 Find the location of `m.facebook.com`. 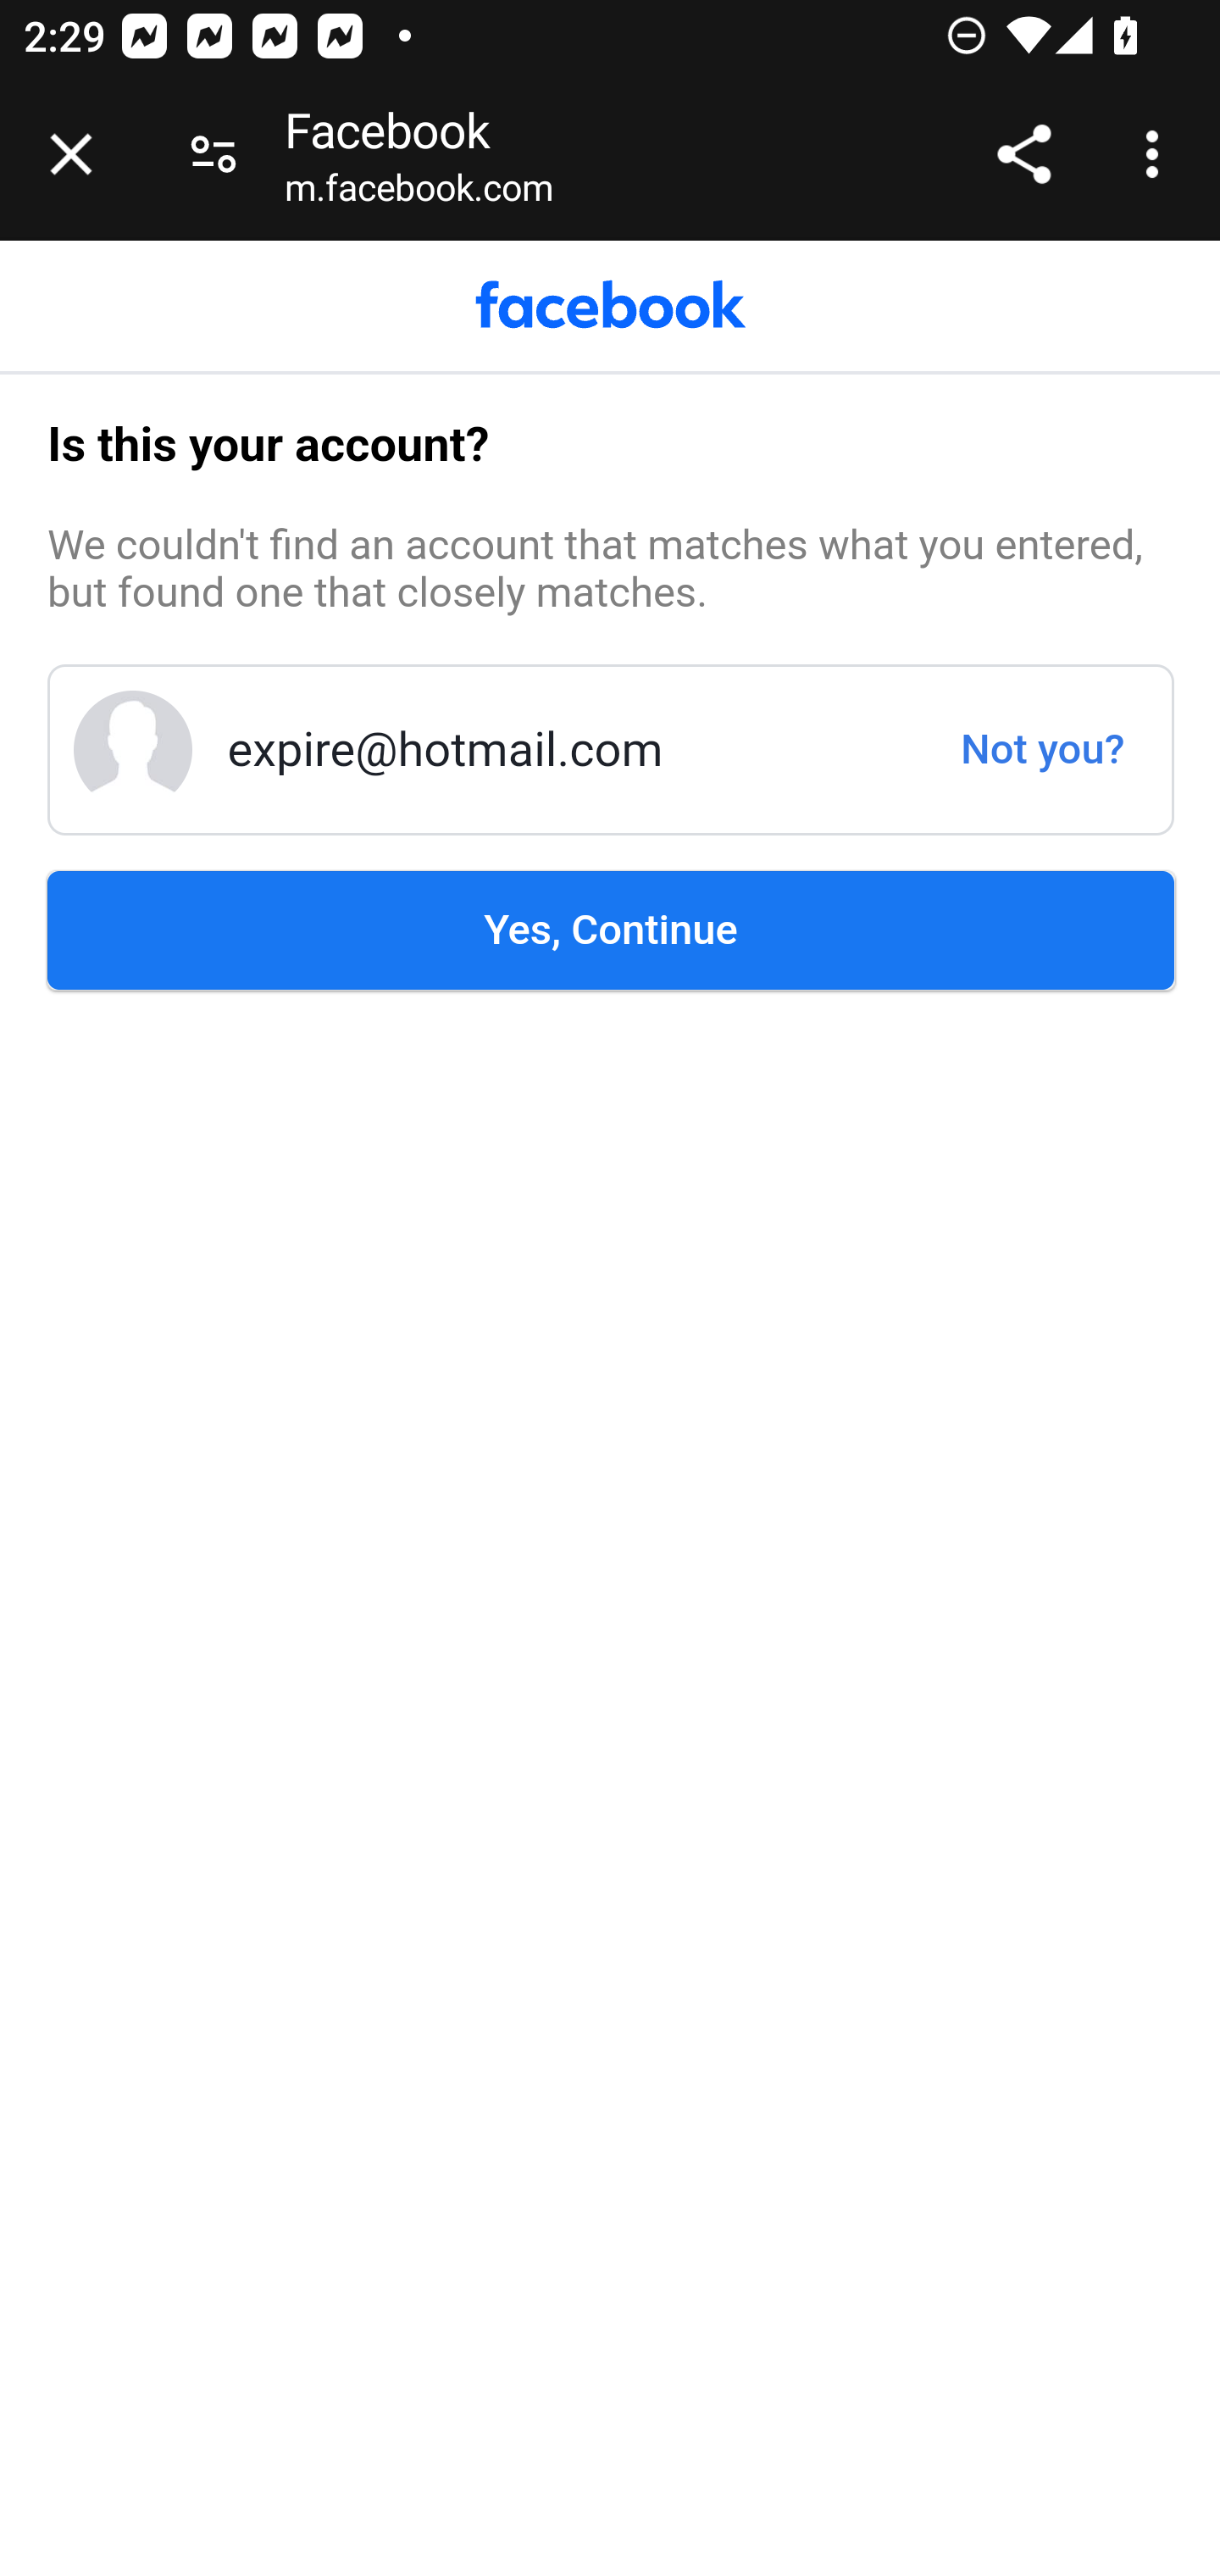

m.facebook.com is located at coordinates (419, 194).